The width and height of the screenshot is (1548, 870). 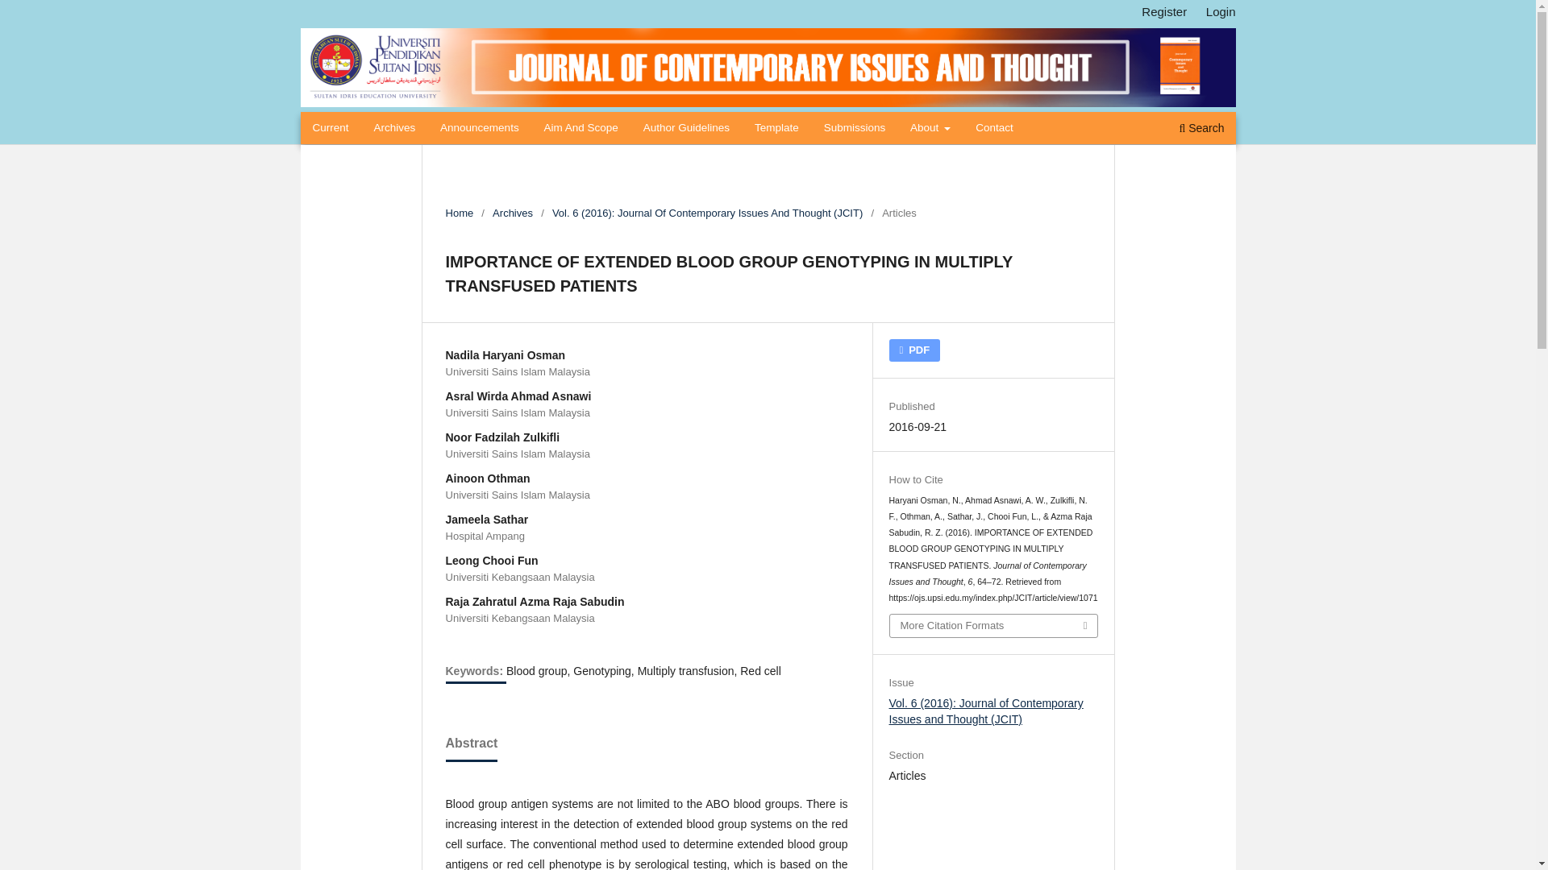 What do you see at coordinates (994, 130) in the screenshot?
I see `Contact` at bounding box center [994, 130].